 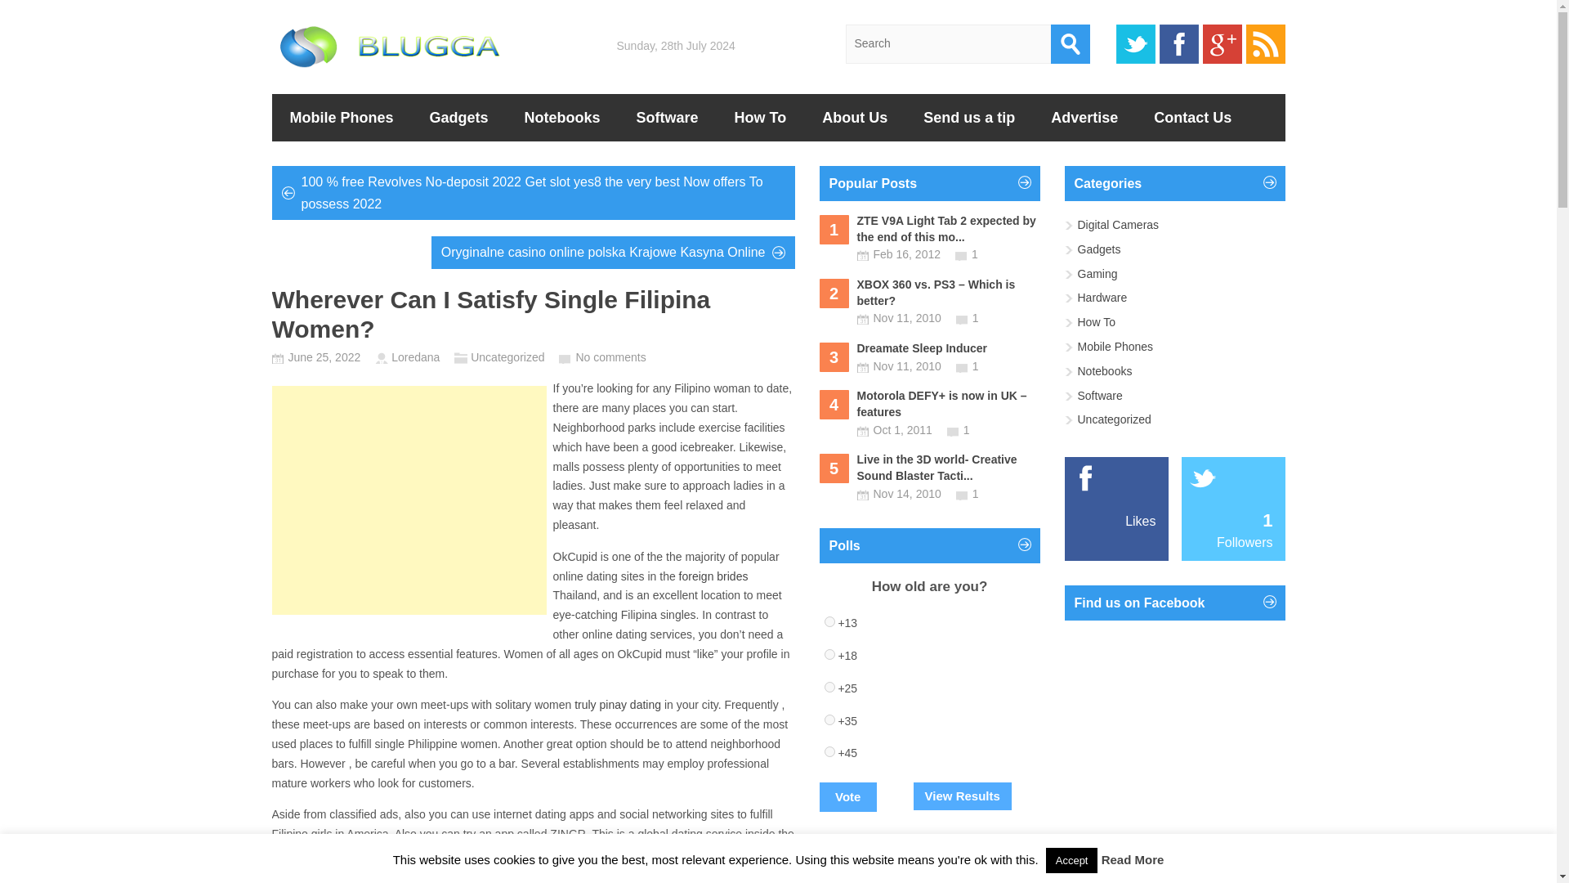 What do you see at coordinates (760, 117) in the screenshot?
I see `How To` at bounding box center [760, 117].